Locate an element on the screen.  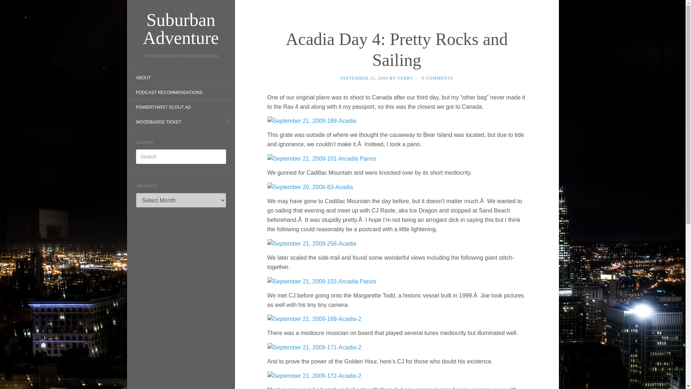
WOODBADGE TICKET is located at coordinates (158, 122).